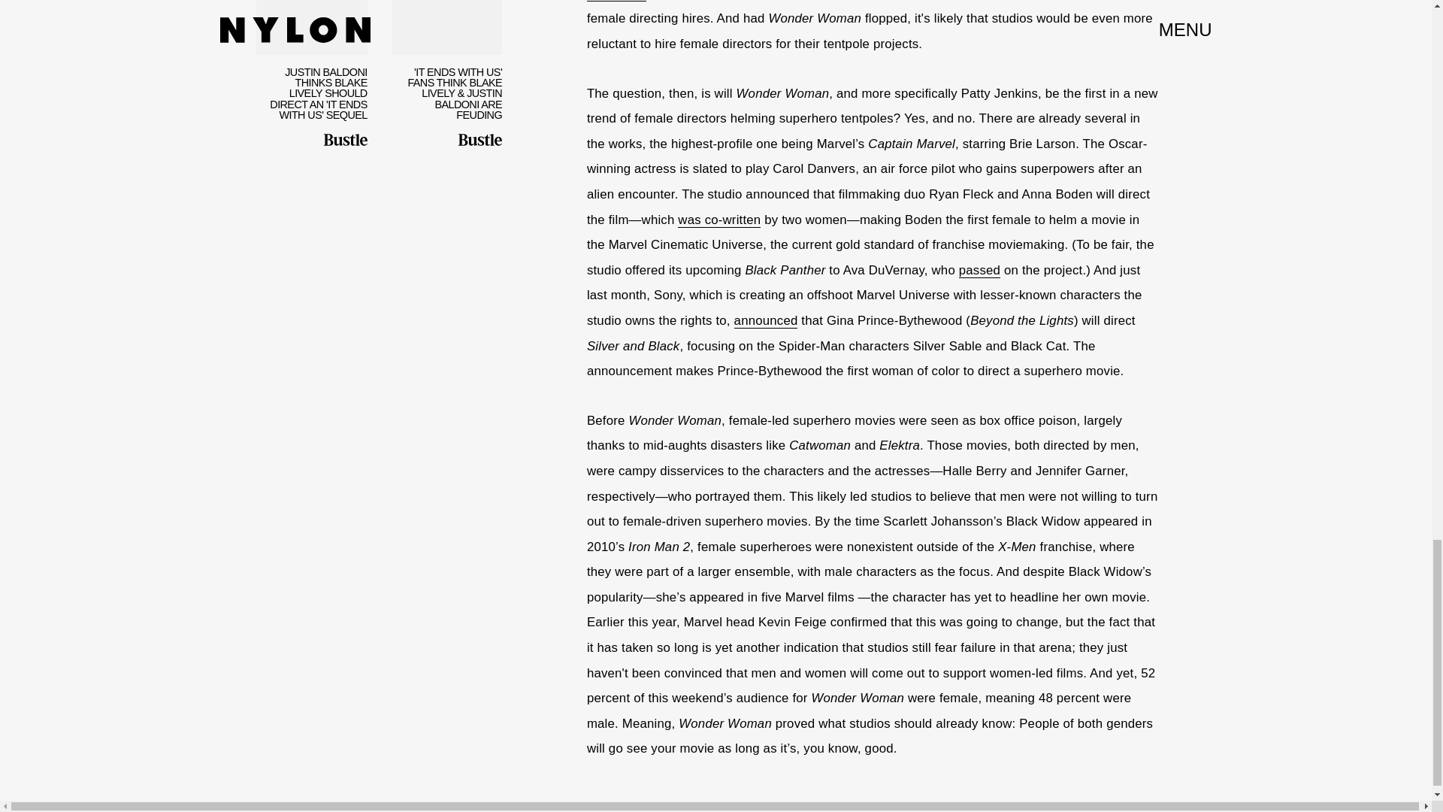 Image resolution: width=1443 pixels, height=812 pixels. Describe the element at coordinates (979, 271) in the screenshot. I see `passed` at that location.